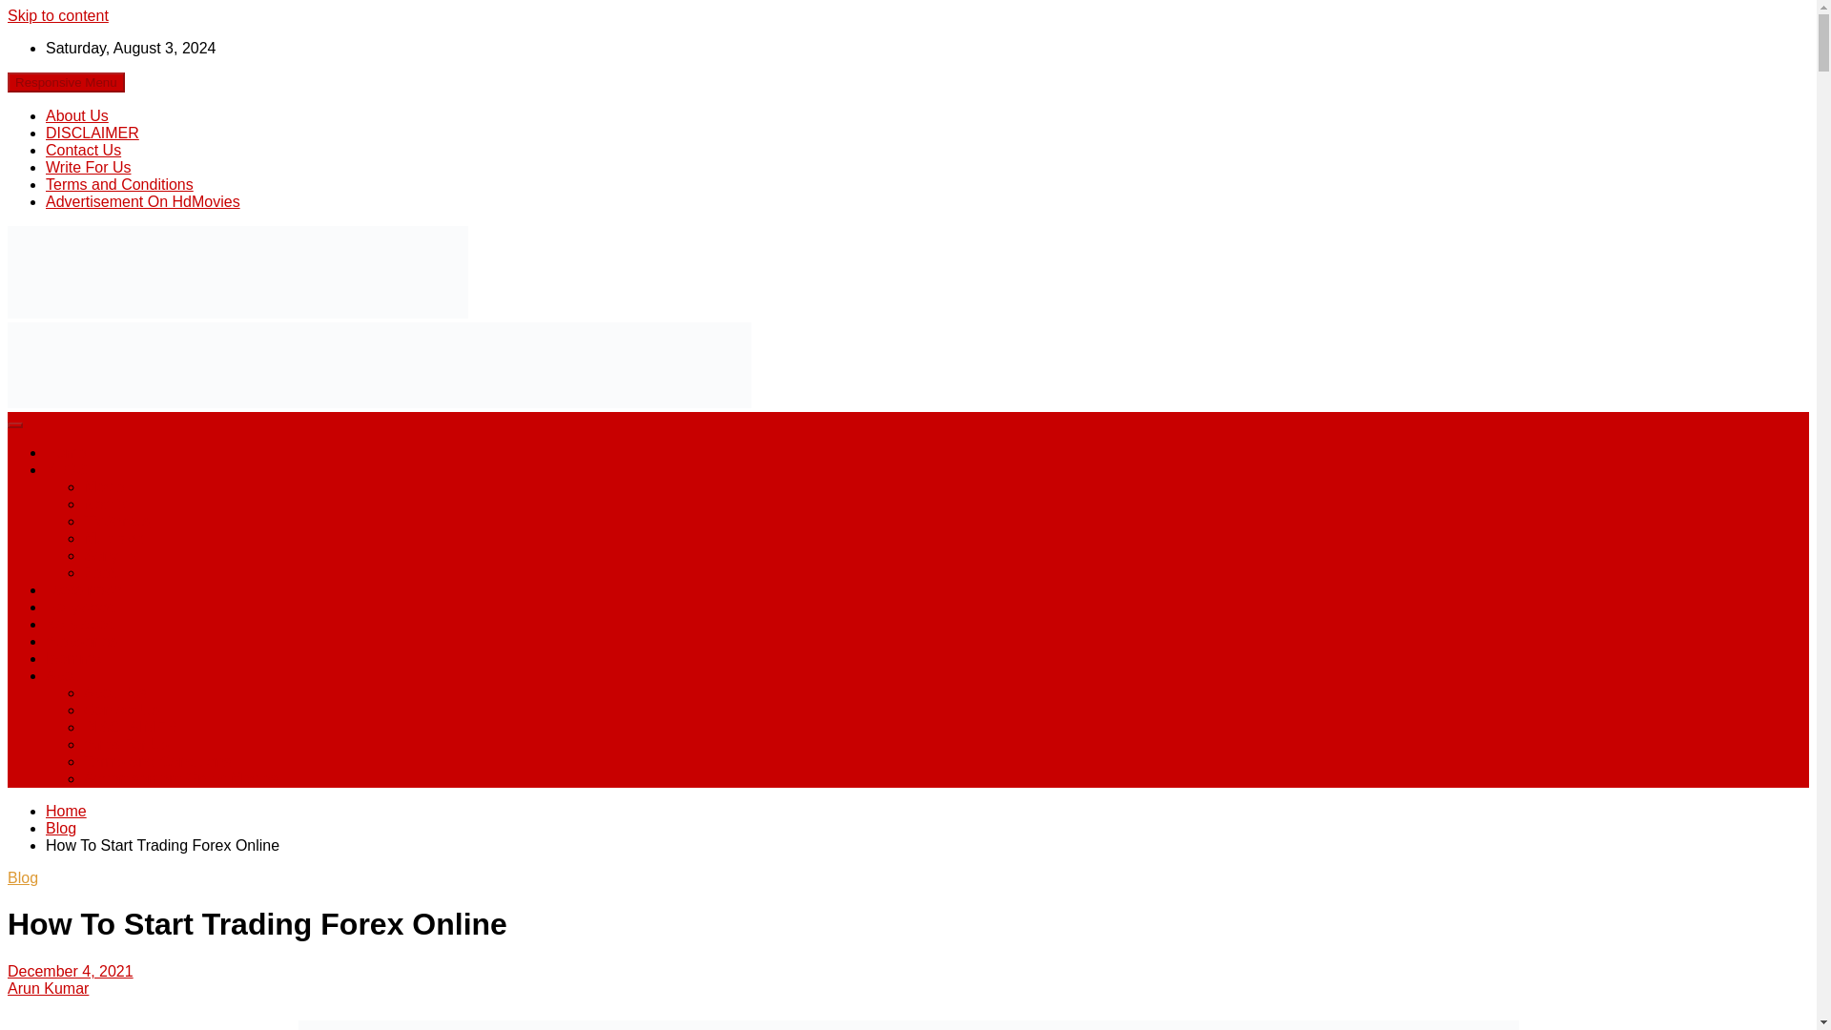 This screenshot has height=1030, width=1831. I want to click on Hollywood, so click(81, 607).